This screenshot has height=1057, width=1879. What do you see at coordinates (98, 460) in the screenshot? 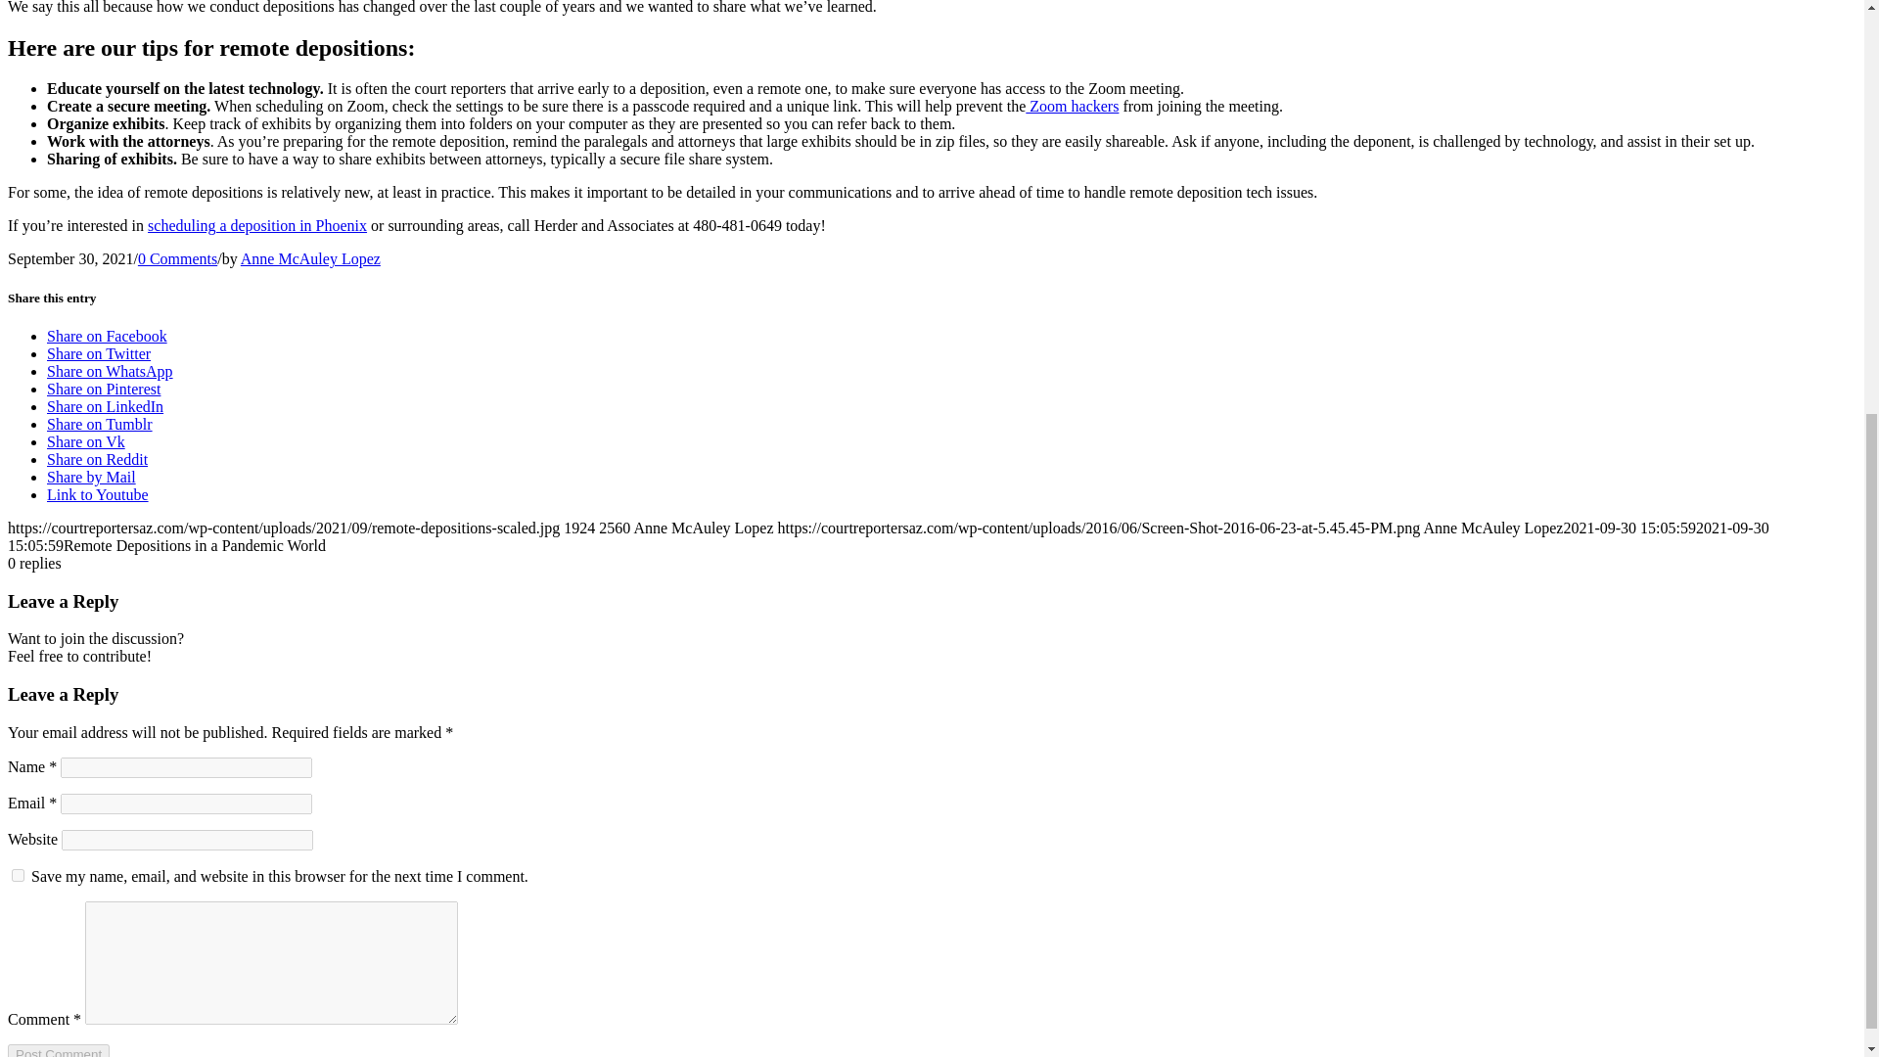
I see `Share on Reddit` at bounding box center [98, 460].